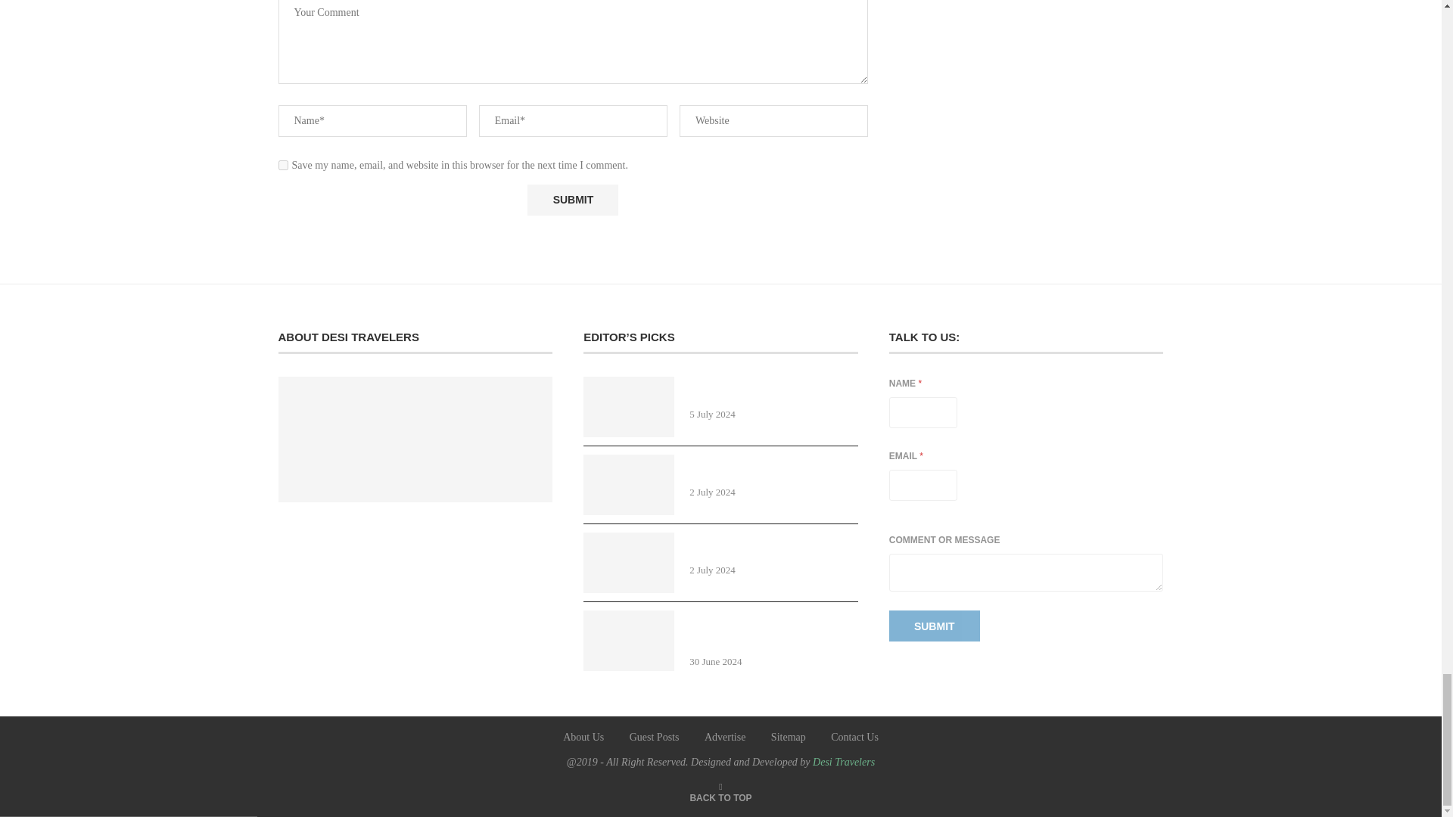 The width and height of the screenshot is (1453, 817). I want to click on Submit, so click(572, 200).